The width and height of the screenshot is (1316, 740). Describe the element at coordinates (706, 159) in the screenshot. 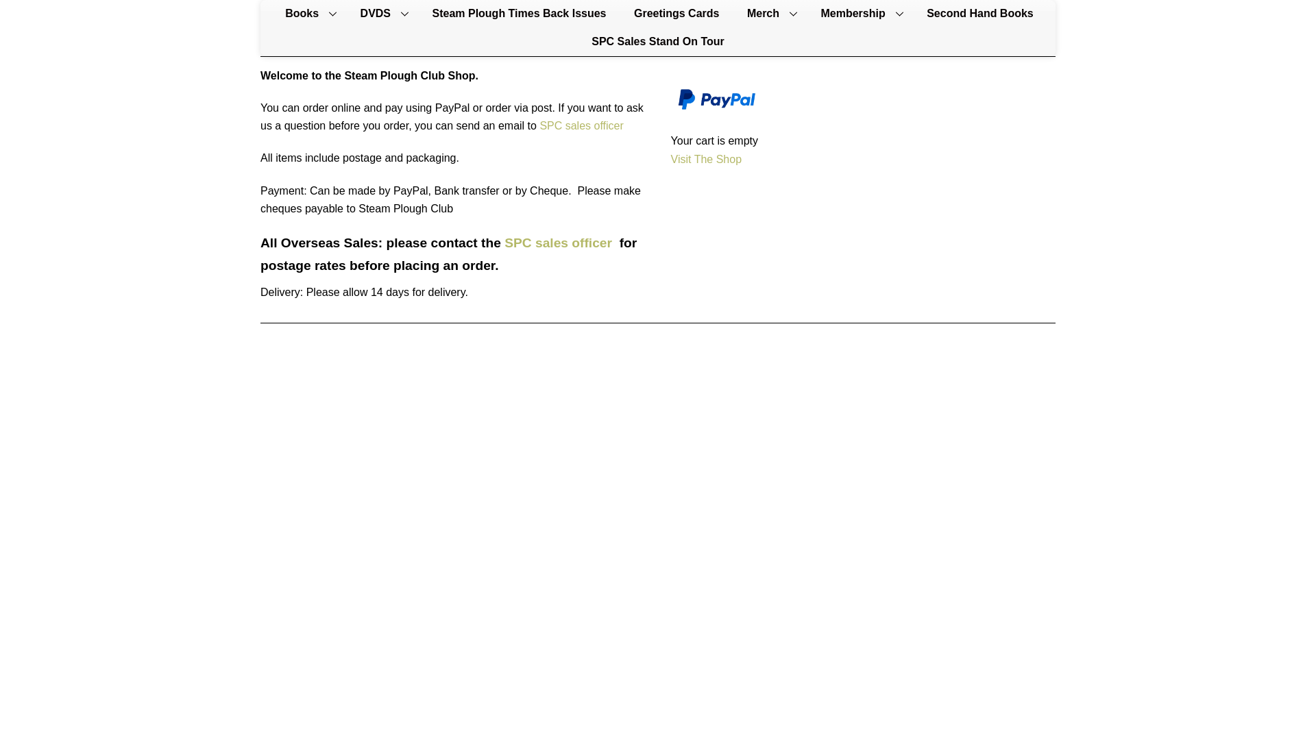

I see `Visit The Shop` at that location.